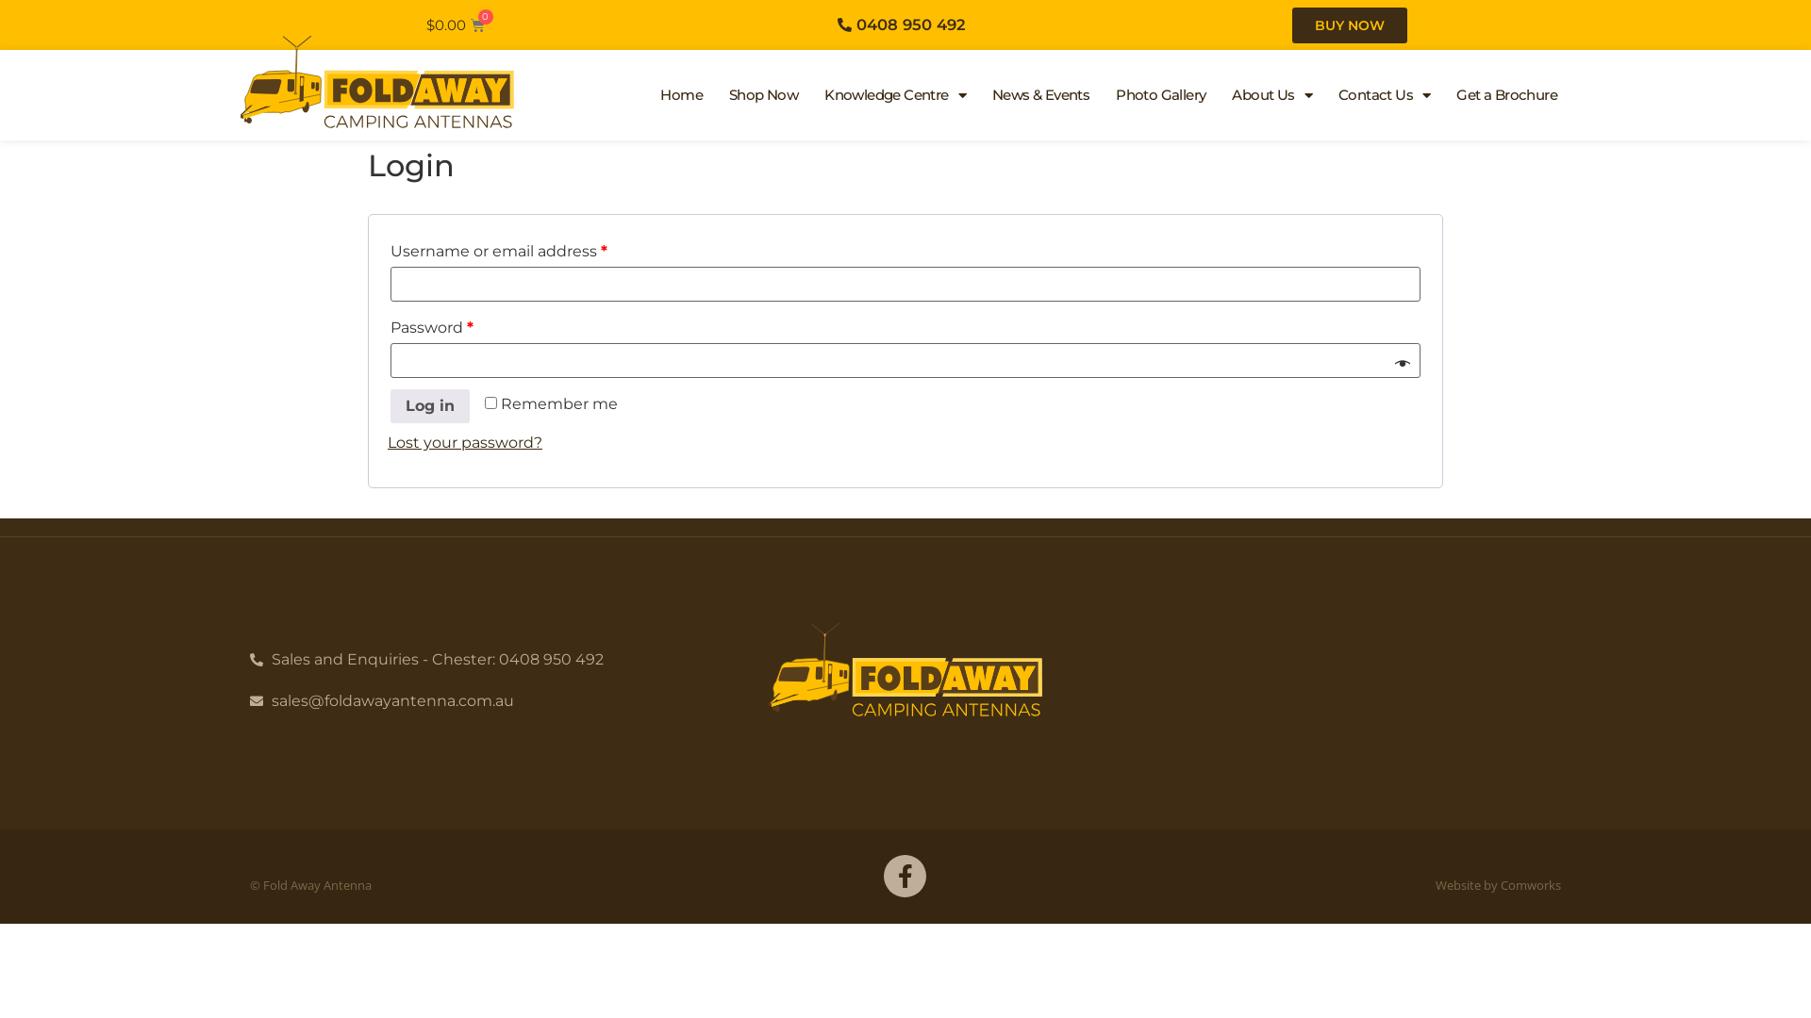 The height and width of the screenshot is (1018, 1811). I want to click on Log in, so click(430, 406).